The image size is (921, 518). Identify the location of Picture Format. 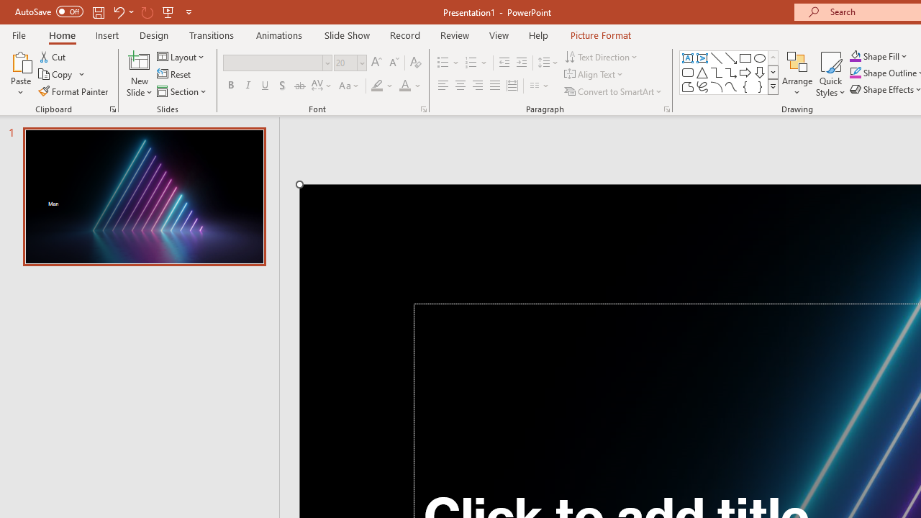
(600, 35).